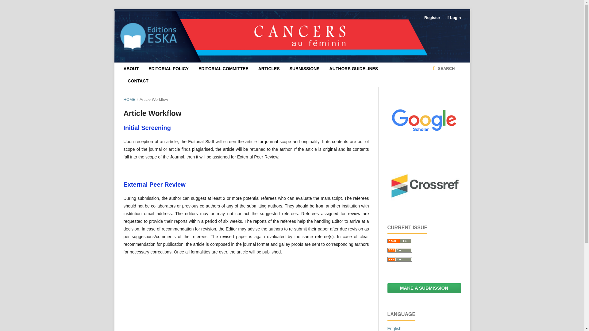 This screenshot has width=589, height=331. Describe the element at coordinates (424, 288) in the screenshot. I see `MAKE A SUBMISSION` at that location.